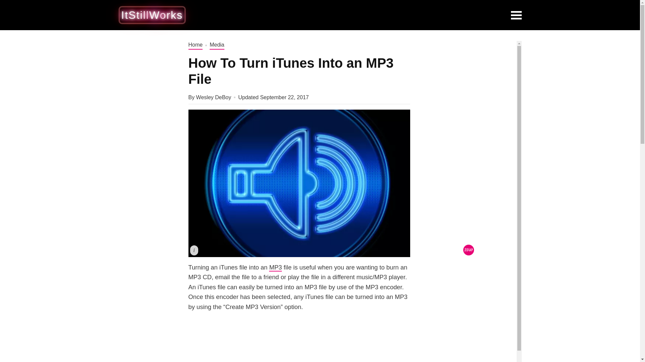 Image resolution: width=645 pixels, height=362 pixels. Describe the element at coordinates (217, 45) in the screenshot. I see `Media` at that location.